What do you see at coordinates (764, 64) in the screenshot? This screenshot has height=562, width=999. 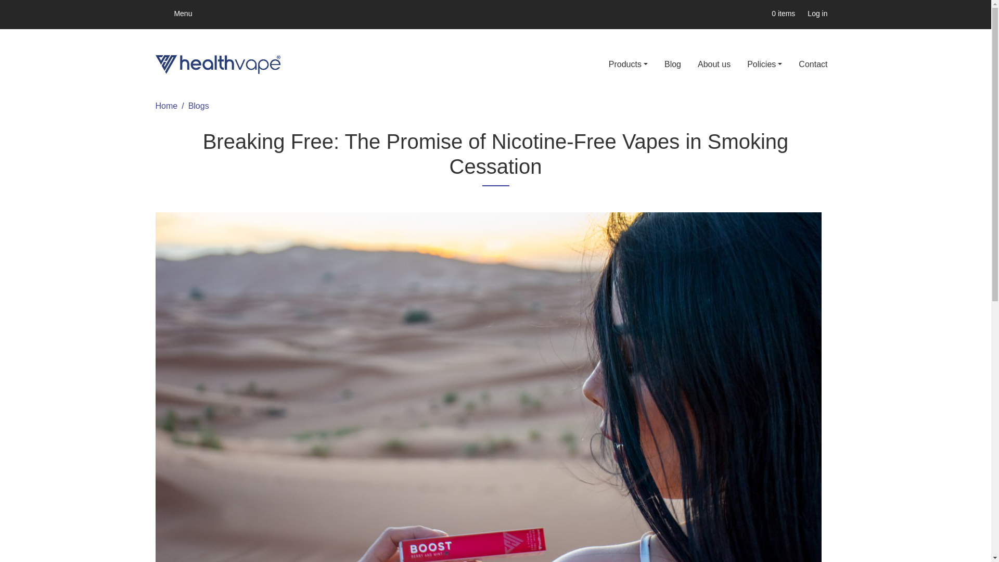 I see `Expand menu Policies` at bounding box center [764, 64].